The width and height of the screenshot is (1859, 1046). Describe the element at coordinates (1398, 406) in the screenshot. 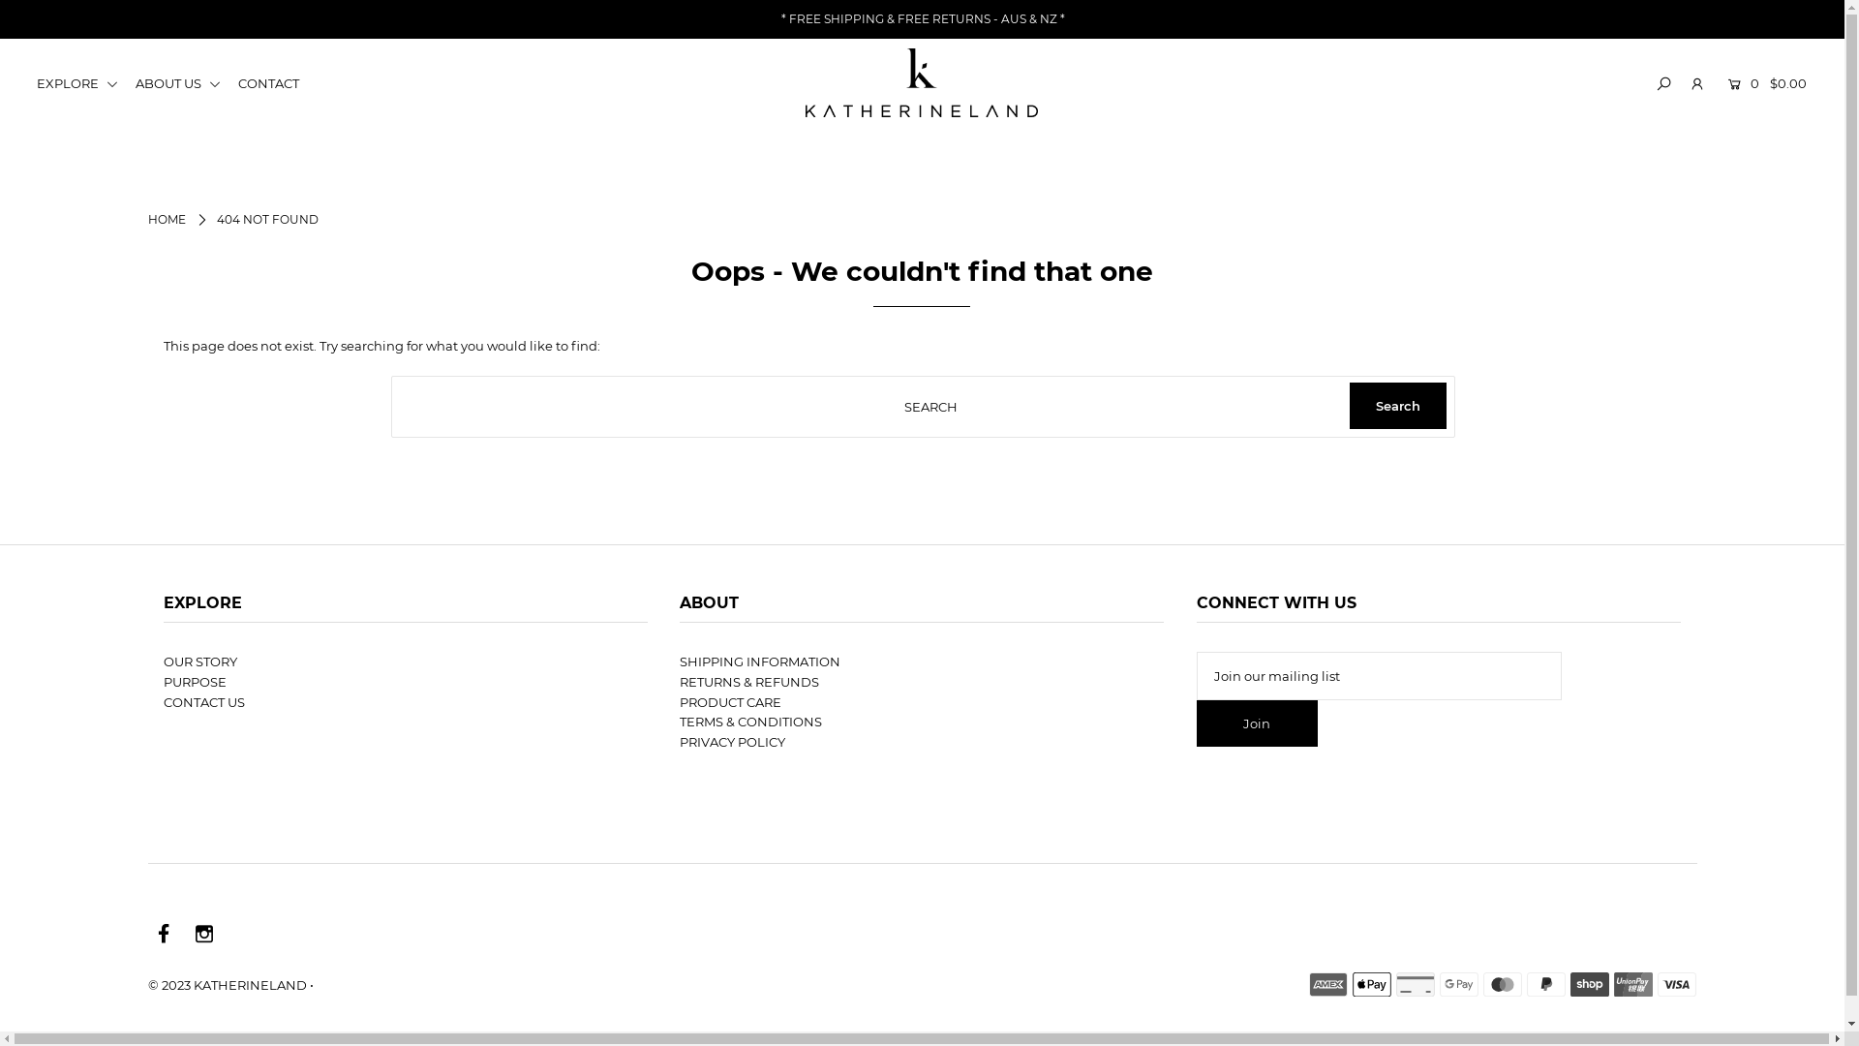

I see `Search` at that location.